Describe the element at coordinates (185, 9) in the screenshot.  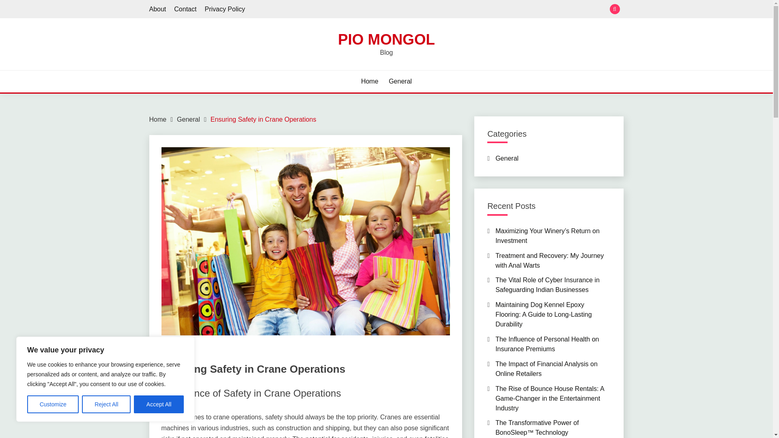
I see `Contact` at that location.